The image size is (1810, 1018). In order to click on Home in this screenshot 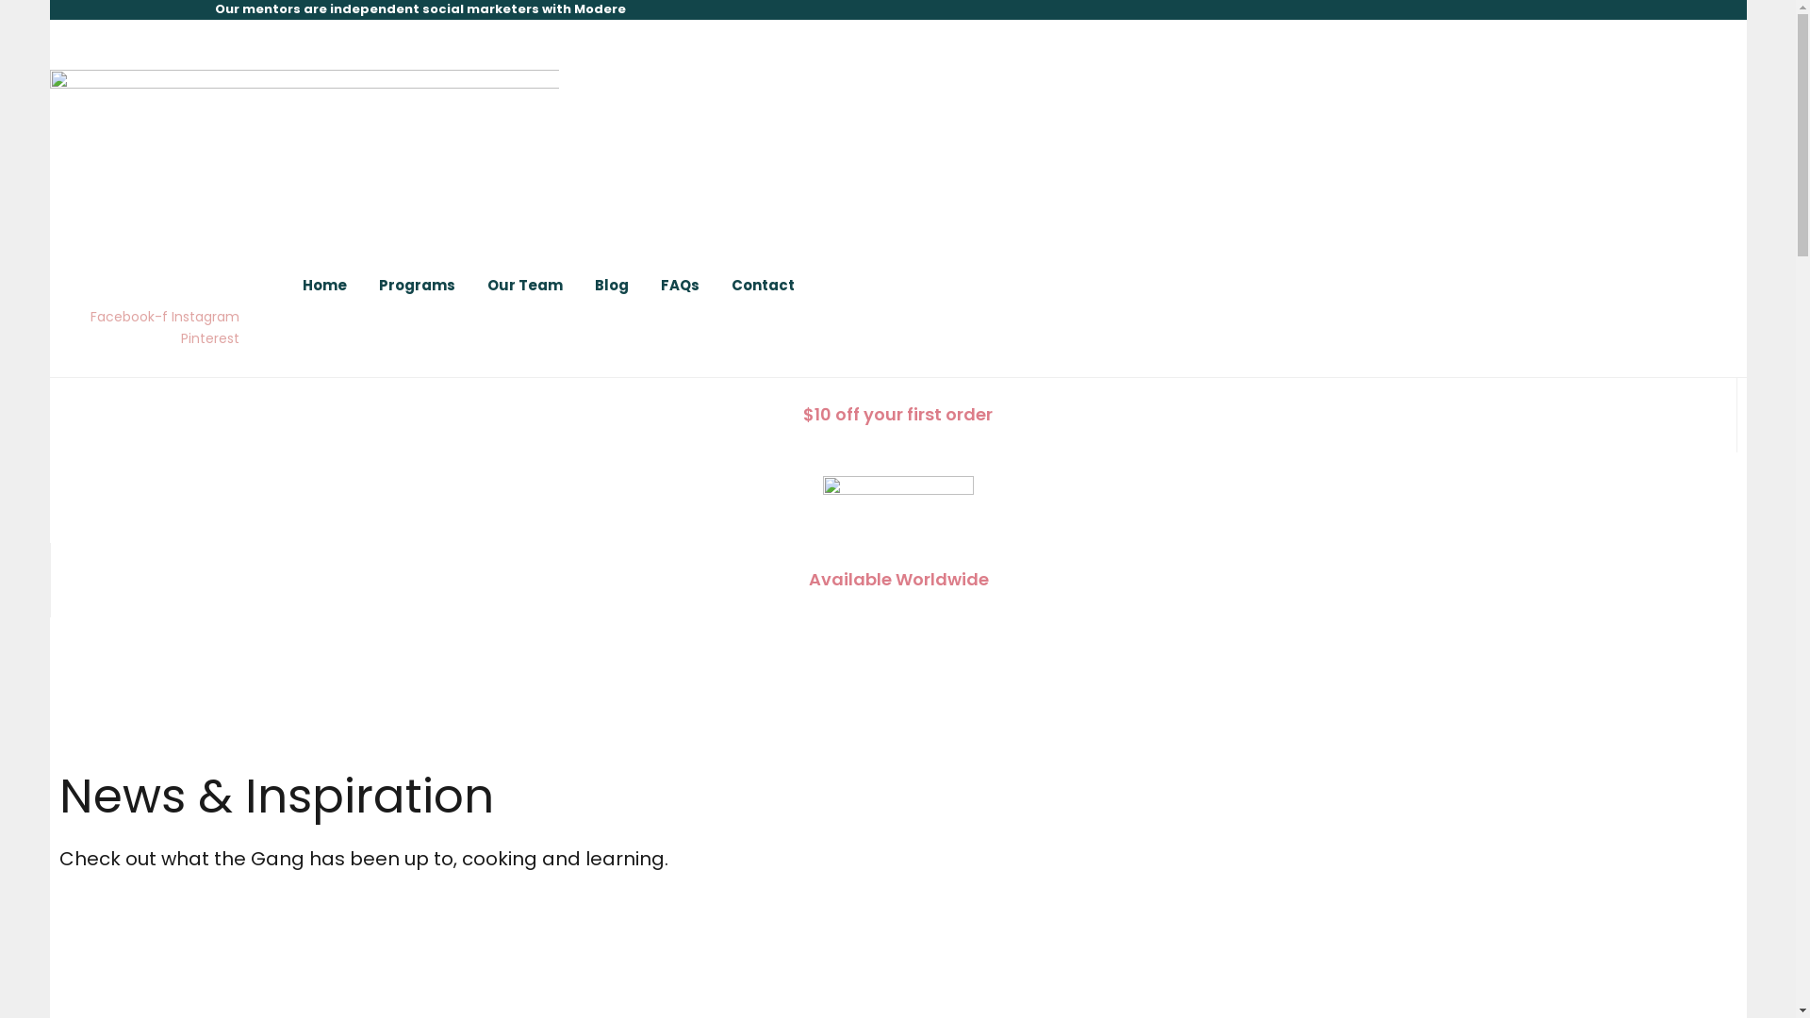, I will do `click(324, 286)`.